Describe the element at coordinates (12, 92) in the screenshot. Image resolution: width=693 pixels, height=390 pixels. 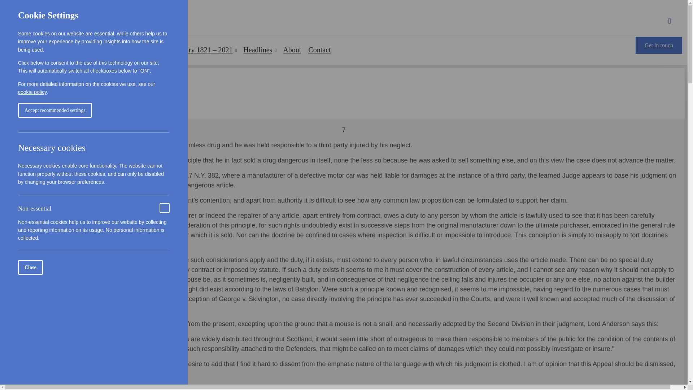
I see `cookie policy` at that location.